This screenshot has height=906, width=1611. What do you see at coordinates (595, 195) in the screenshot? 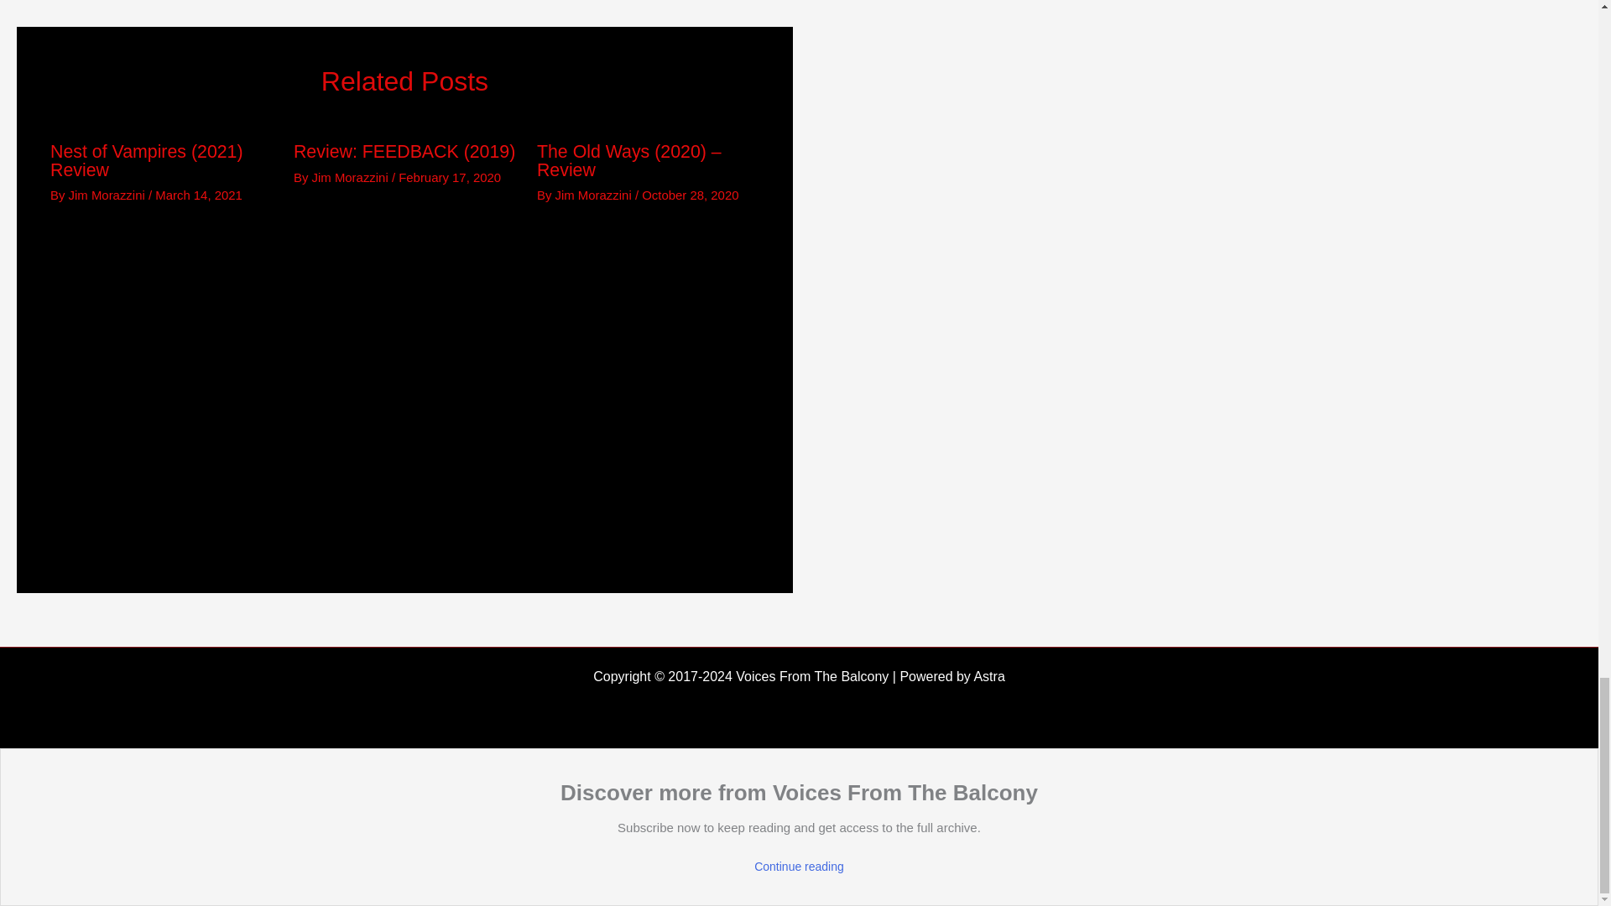
I see `View all posts by Jim Morazzini` at bounding box center [595, 195].